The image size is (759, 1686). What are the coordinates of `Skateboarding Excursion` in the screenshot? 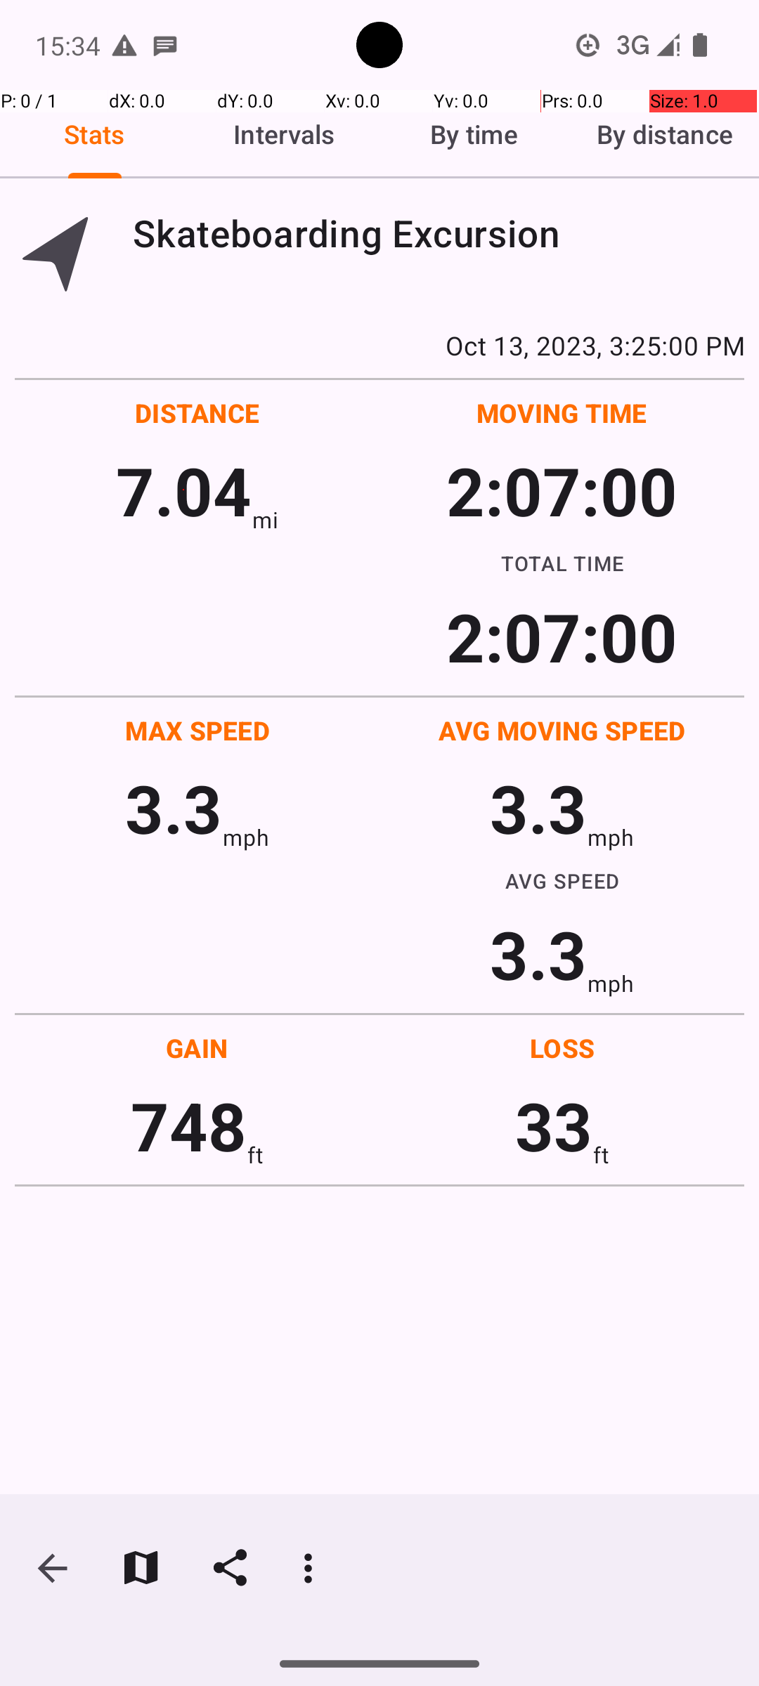 It's located at (439, 233).